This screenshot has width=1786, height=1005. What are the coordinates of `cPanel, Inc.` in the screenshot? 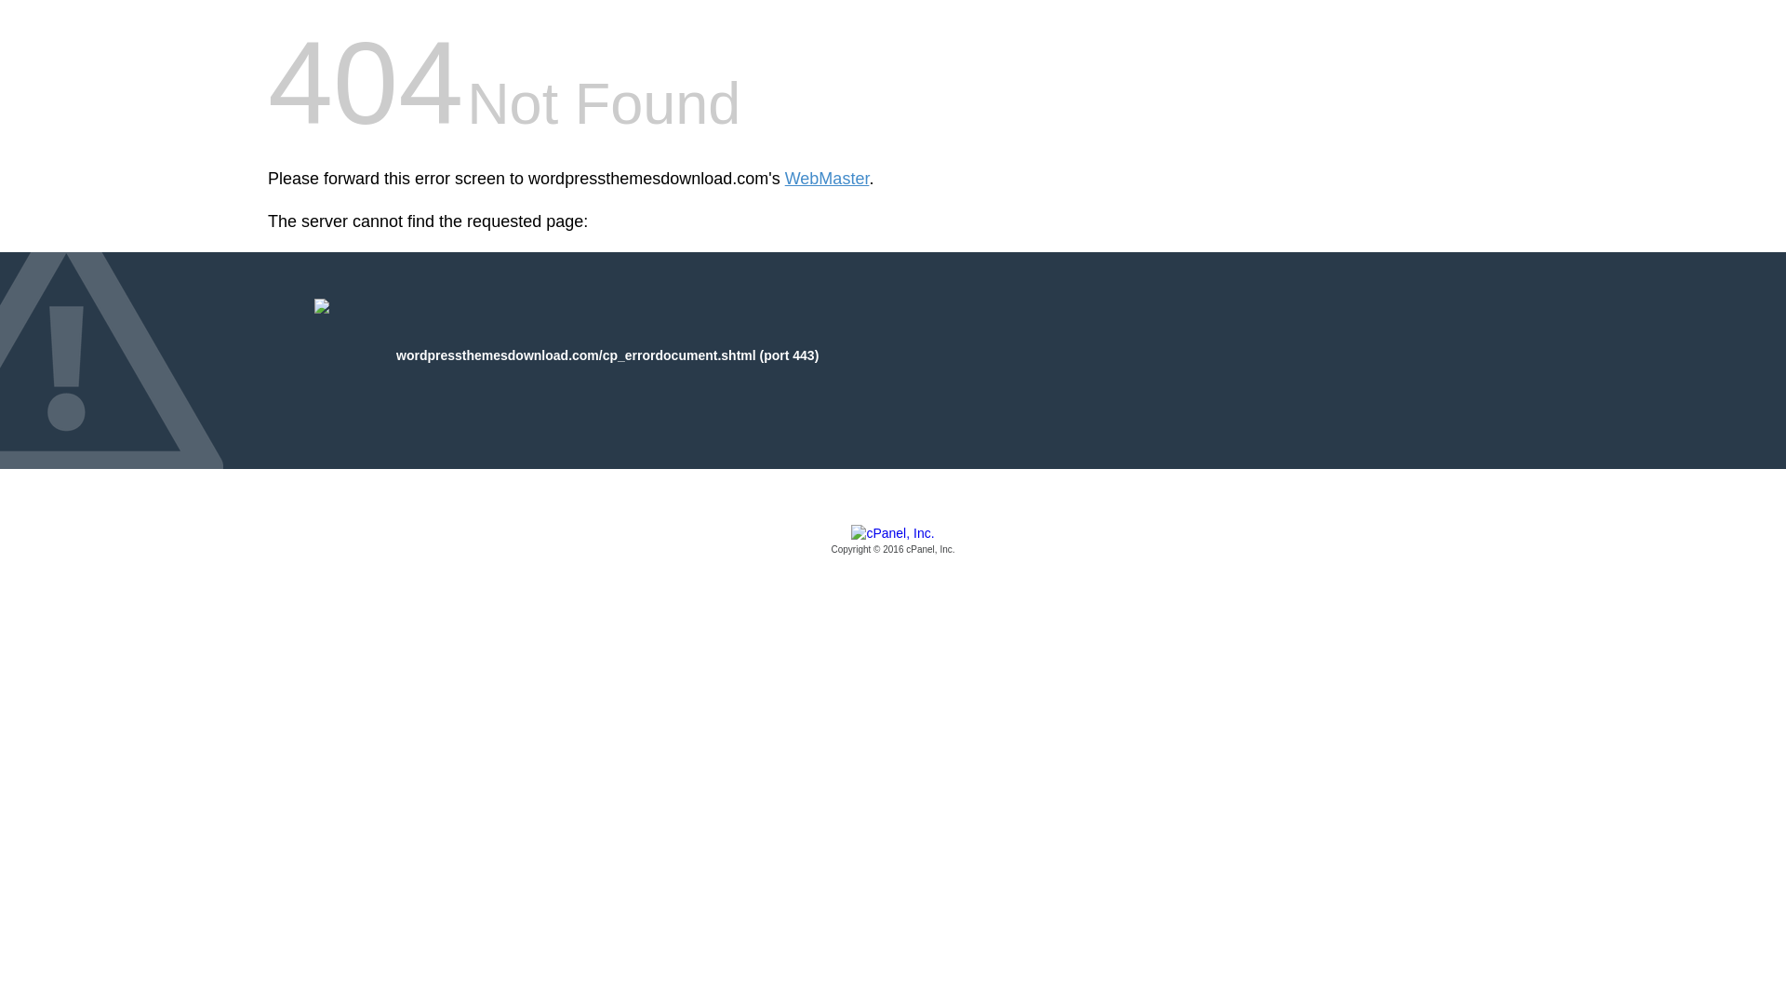 It's located at (893, 541).